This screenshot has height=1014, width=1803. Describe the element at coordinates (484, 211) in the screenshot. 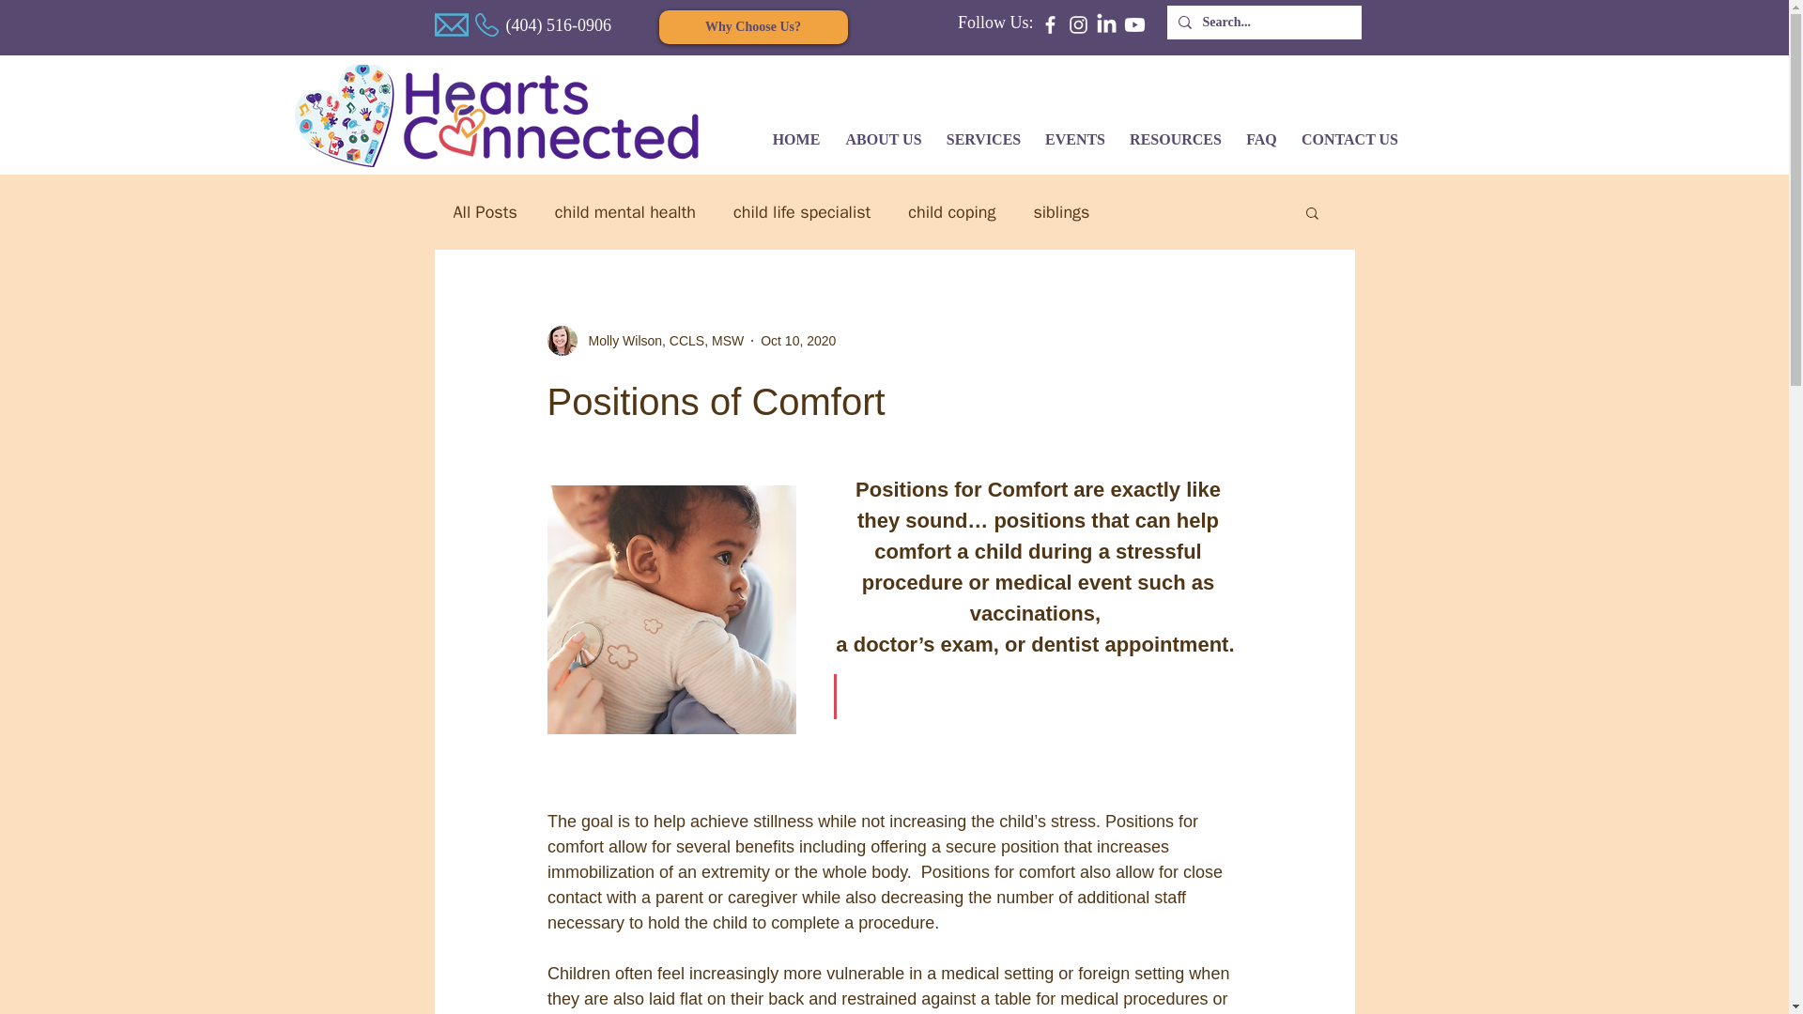

I see `All Posts` at that location.